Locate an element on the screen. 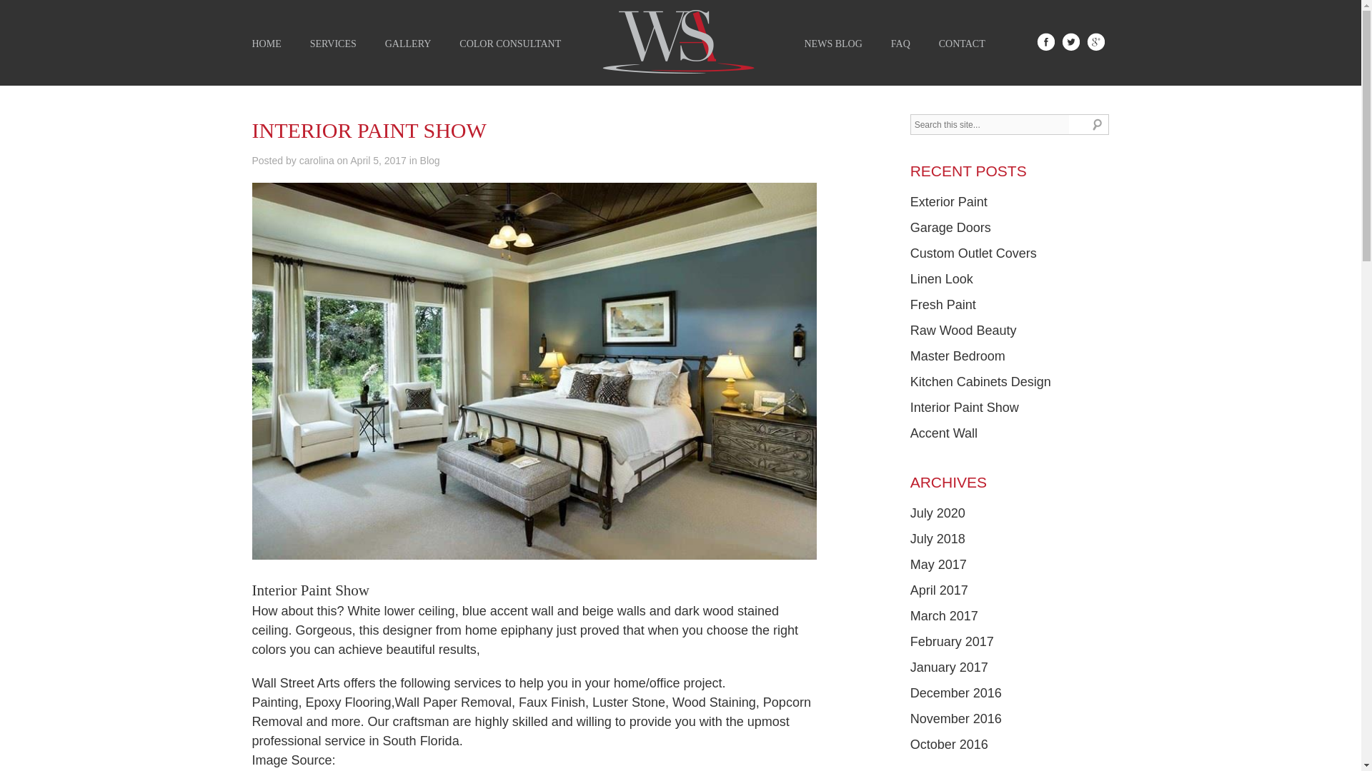 This screenshot has height=771, width=1372. GALLERY is located at coordinates (409, 44).